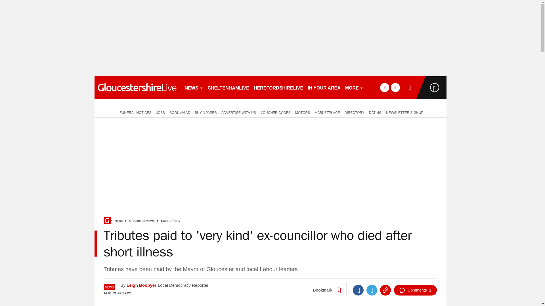 The width and height of the screenshot is (545, 306). What do you see at coordinates (415, 290) in the screenshot?
I see `Comments` at bounding box center [415, 290].